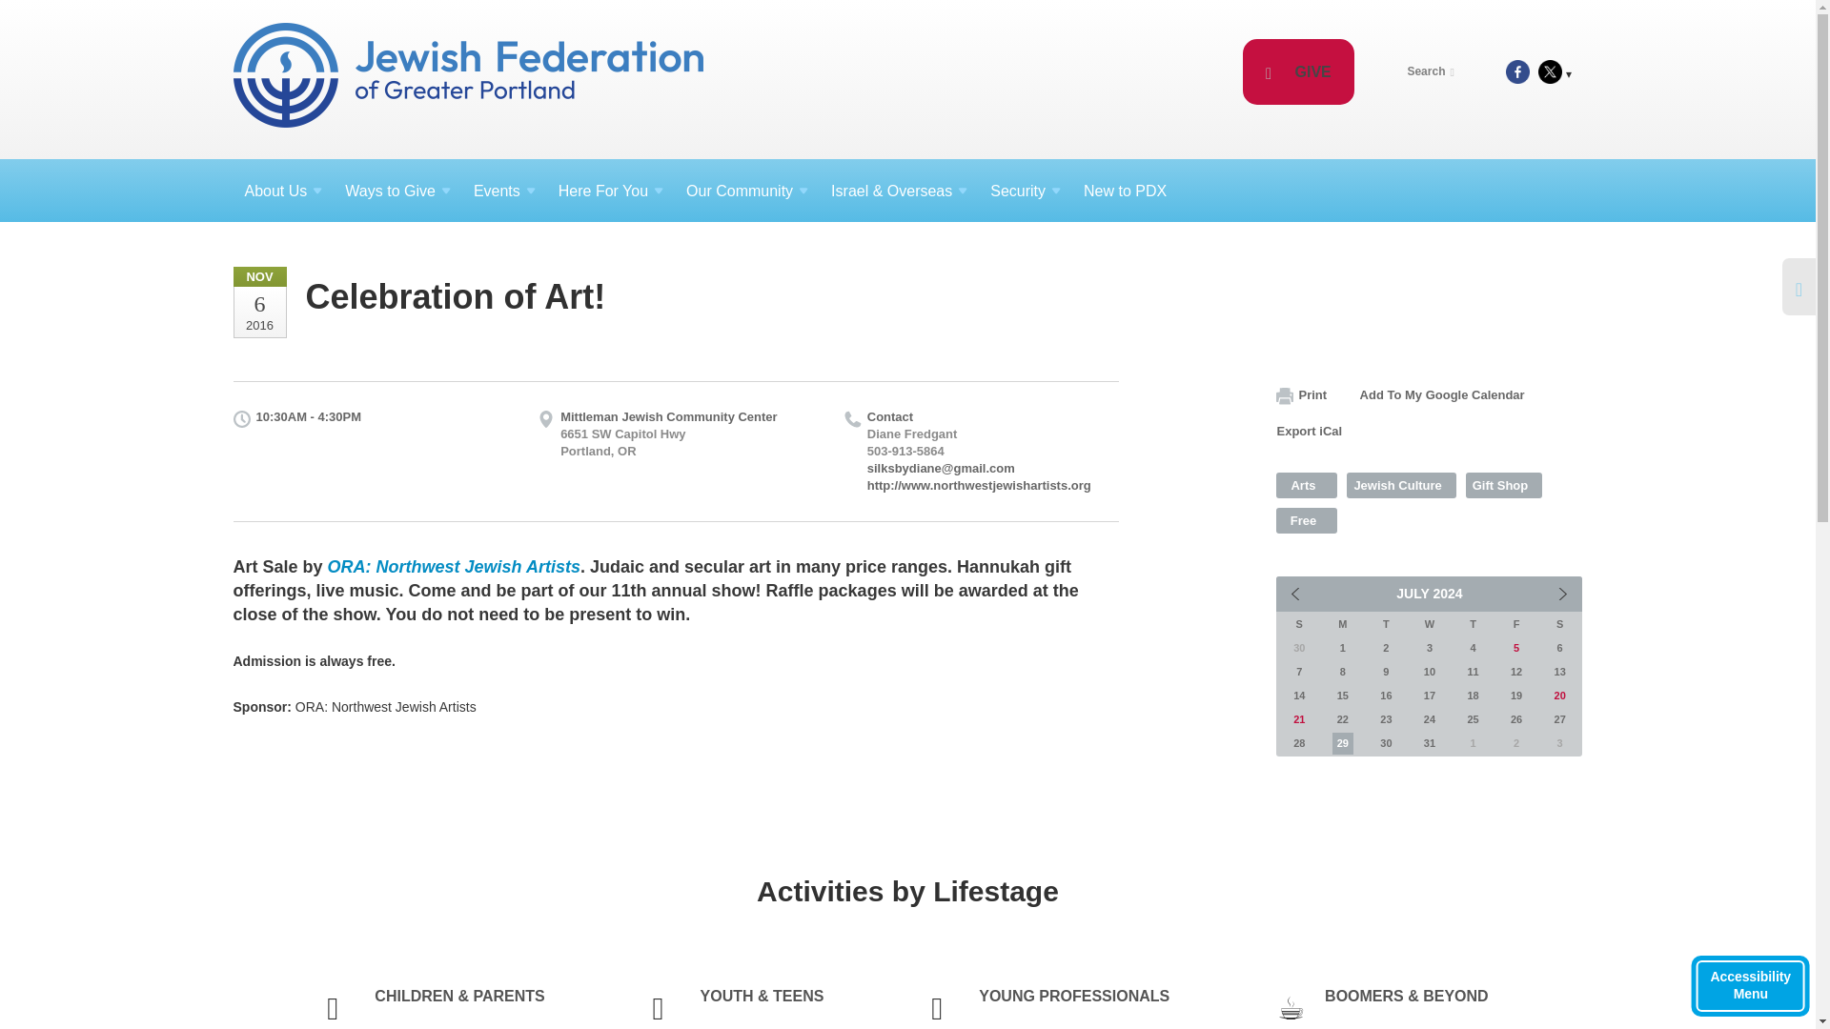  Describe the element at coordinates (1433, 71) in the screenshot. I see `Search` at that location.